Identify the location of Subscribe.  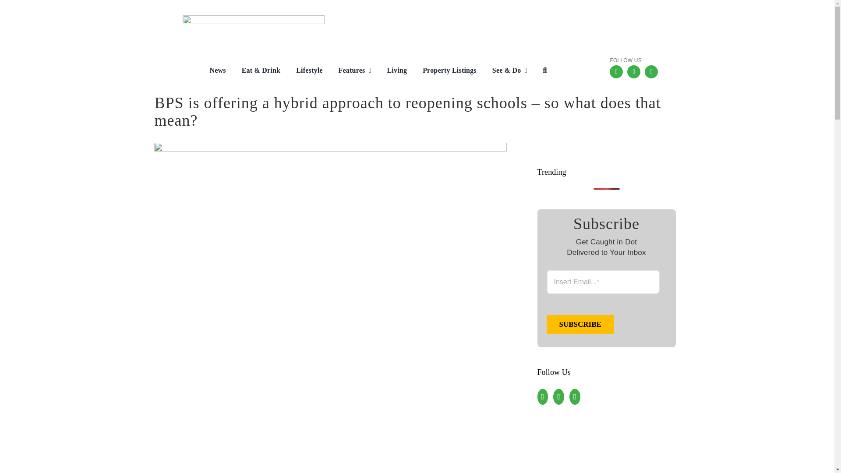
(580, 324).